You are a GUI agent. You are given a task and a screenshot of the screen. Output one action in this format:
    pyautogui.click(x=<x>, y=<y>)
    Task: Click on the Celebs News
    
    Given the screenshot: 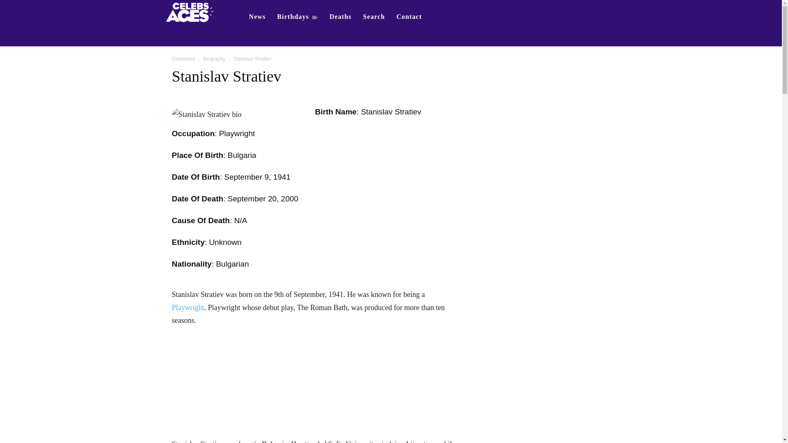 What is the action you would take?
    pyautogui.click(x=257, y=16)
    